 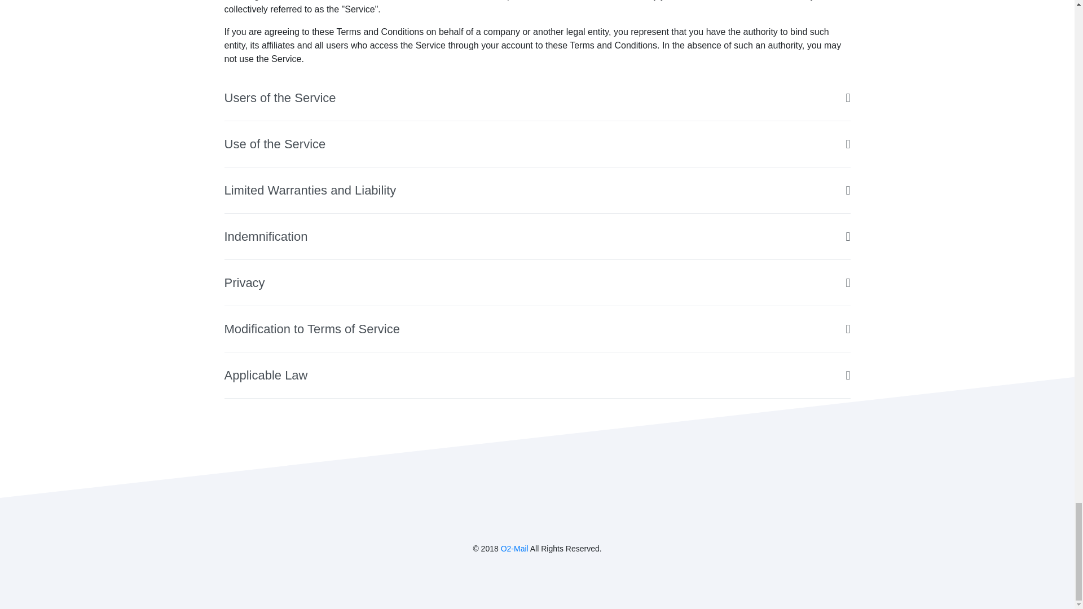 What do you see at coordinates (537, 144) in the screenshot?
I see `Use of the Service` at bounding box center [537, 144].